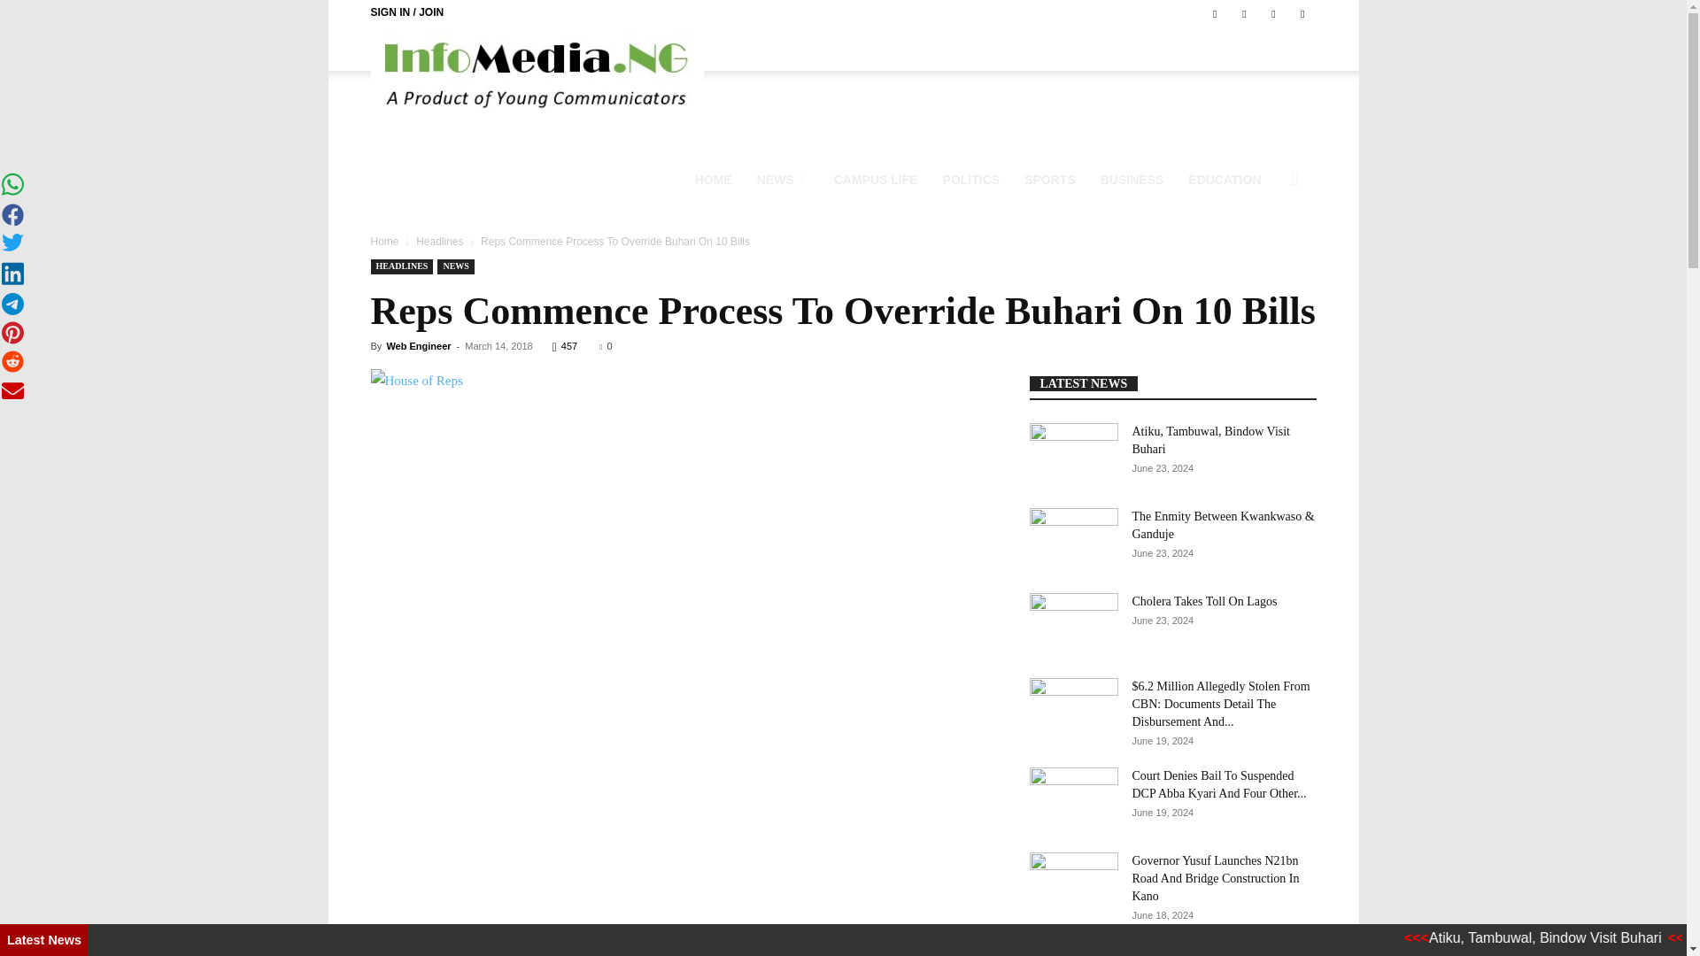 The height and width of the screenshot is (956, 1700). I want to click on CAMPUS LIFE, so click(875, 179).